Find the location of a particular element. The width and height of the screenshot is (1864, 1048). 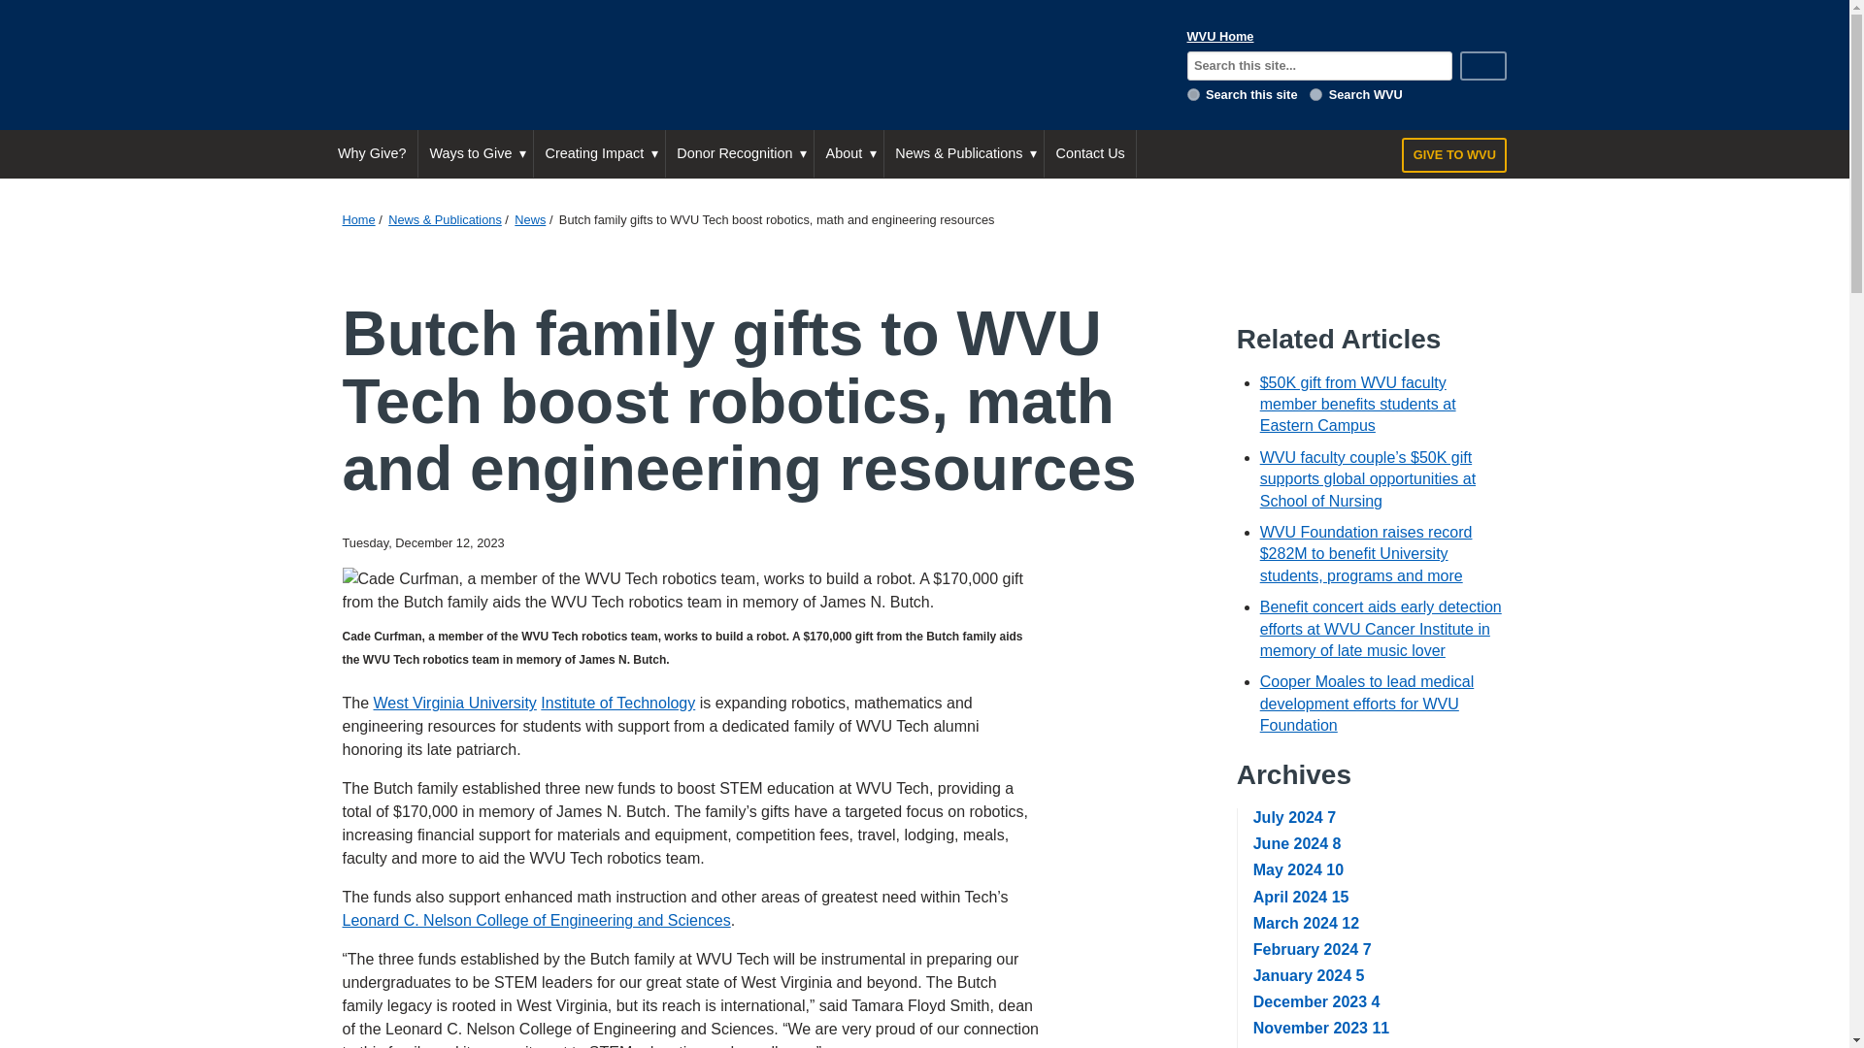

Ways to Give is located at coordinates (476, 153).